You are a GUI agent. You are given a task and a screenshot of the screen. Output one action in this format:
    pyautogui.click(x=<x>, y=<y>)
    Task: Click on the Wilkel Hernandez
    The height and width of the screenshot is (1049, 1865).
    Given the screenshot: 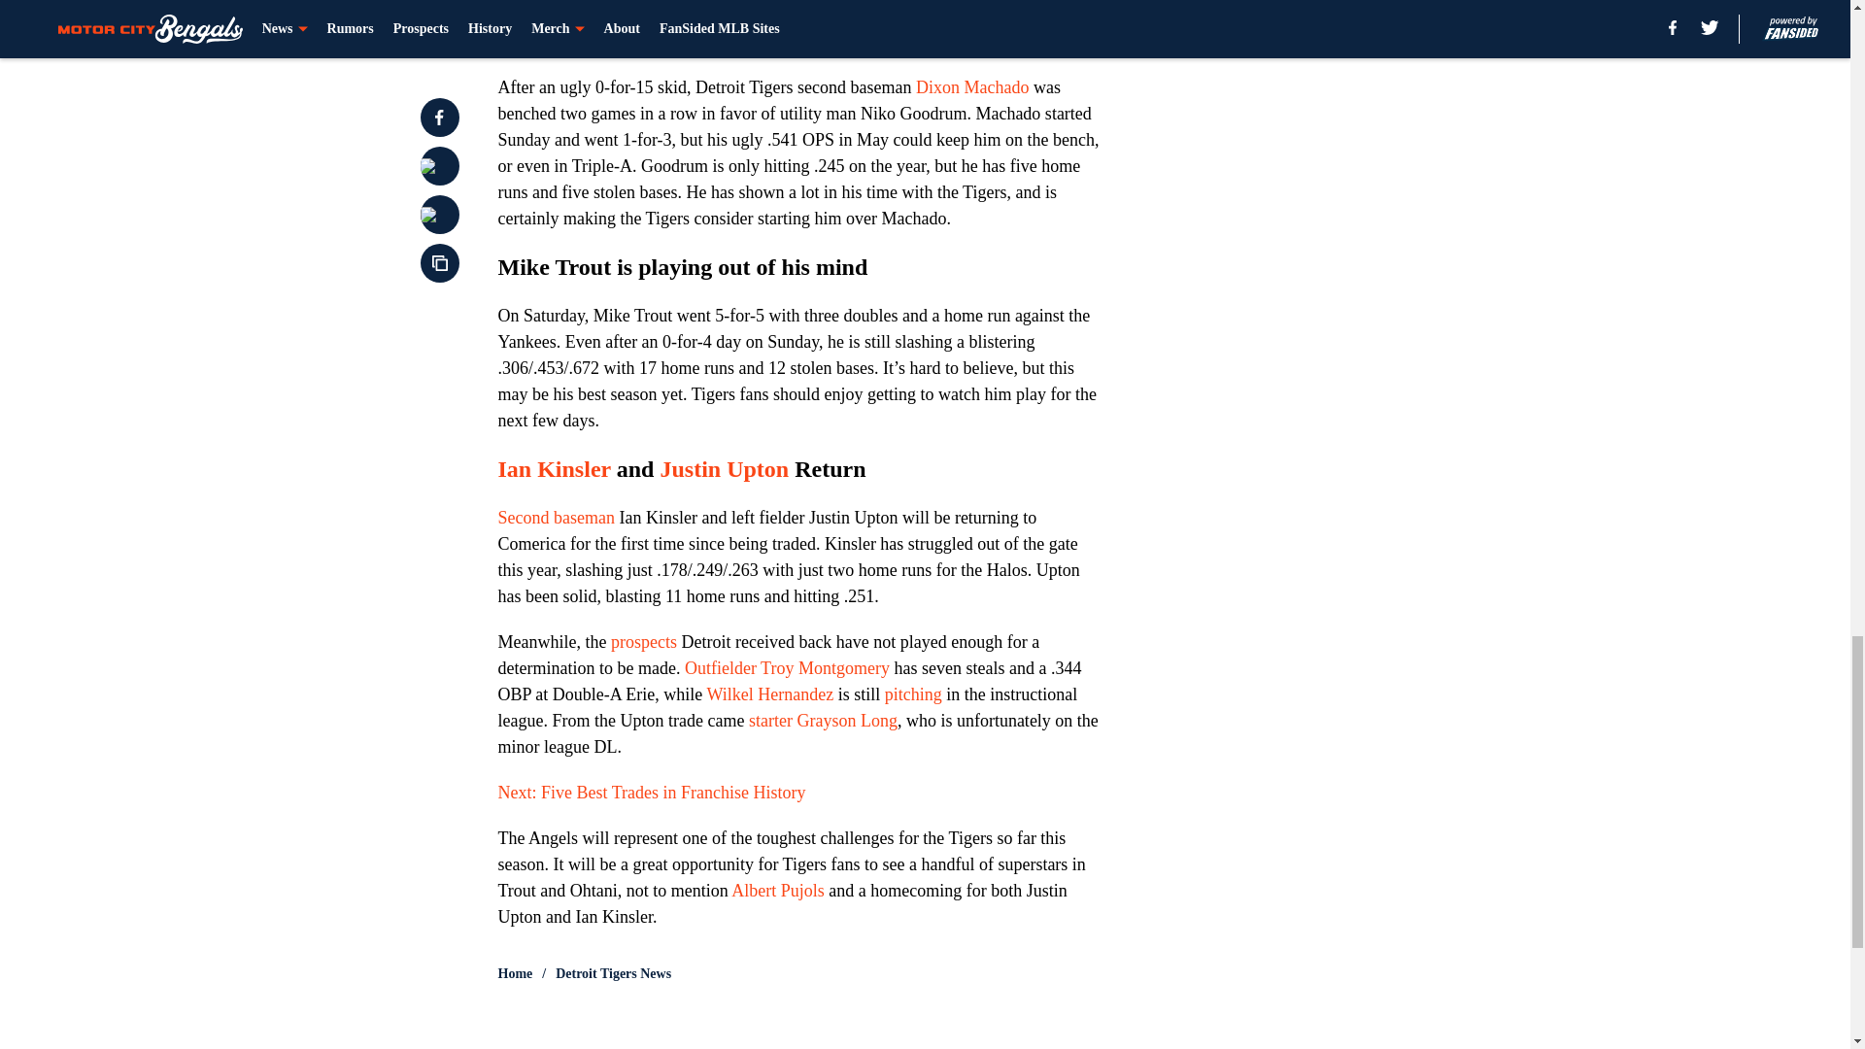 What is the action you would take?
    pyautogui.click(x=769, y=694)
    